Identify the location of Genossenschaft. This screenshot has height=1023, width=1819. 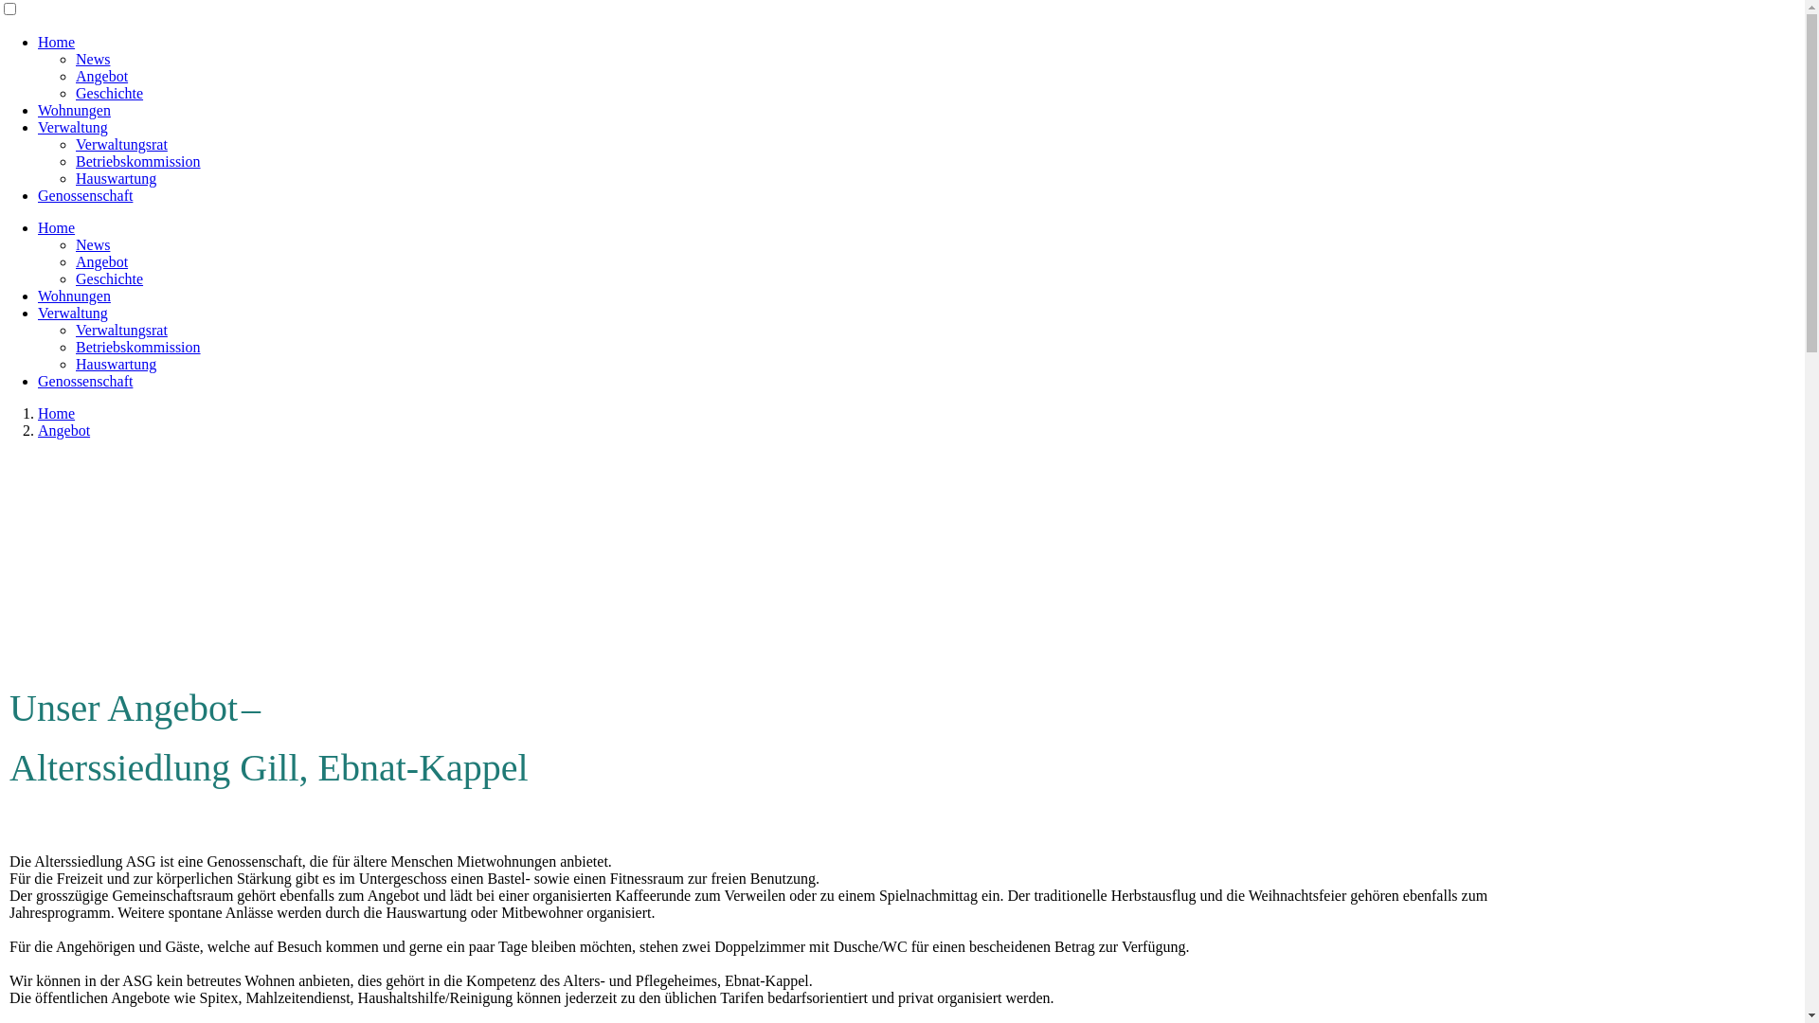
(85, 381).